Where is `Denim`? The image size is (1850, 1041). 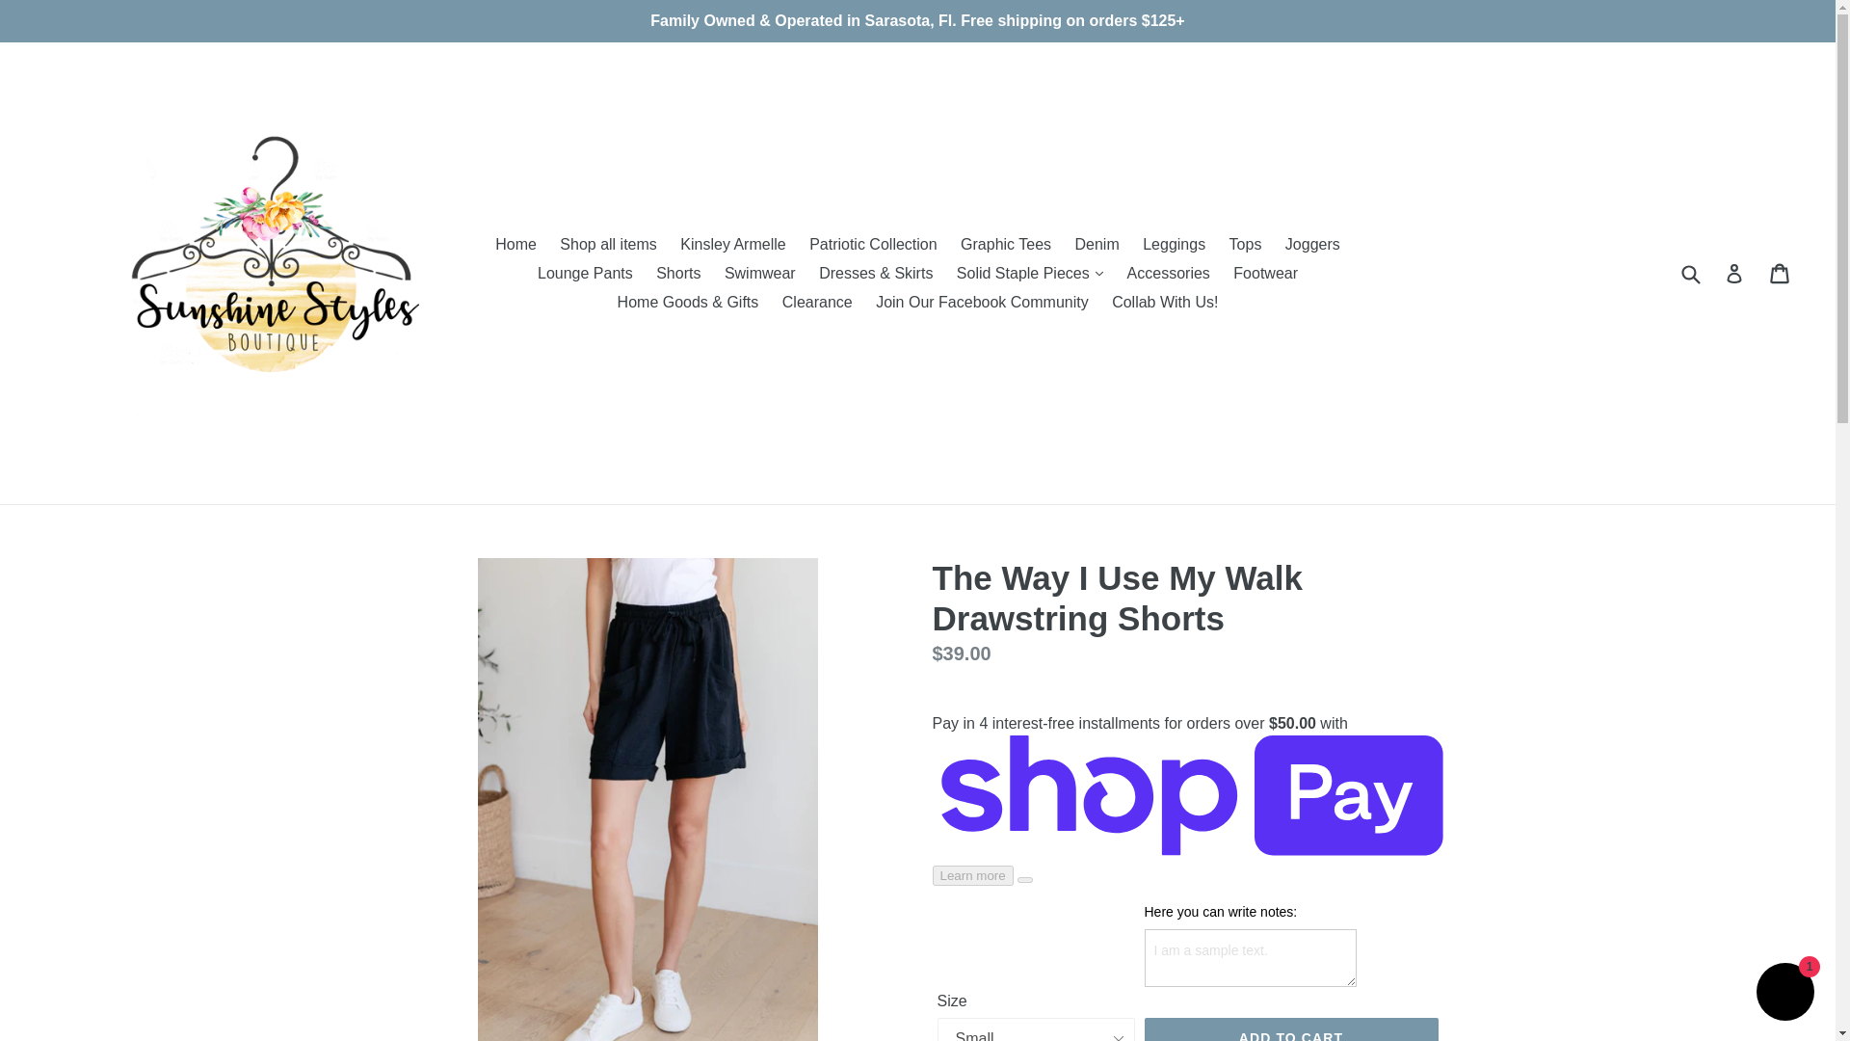
Denim is located at coordinates (1097, 243).